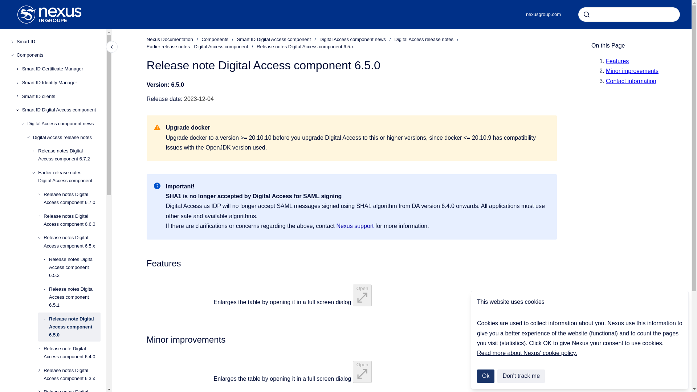 This screenshot has height=392, width=697. Describe the element at coordinates (49, 15) in the screenshot. I see `Go to homepage` at that location.